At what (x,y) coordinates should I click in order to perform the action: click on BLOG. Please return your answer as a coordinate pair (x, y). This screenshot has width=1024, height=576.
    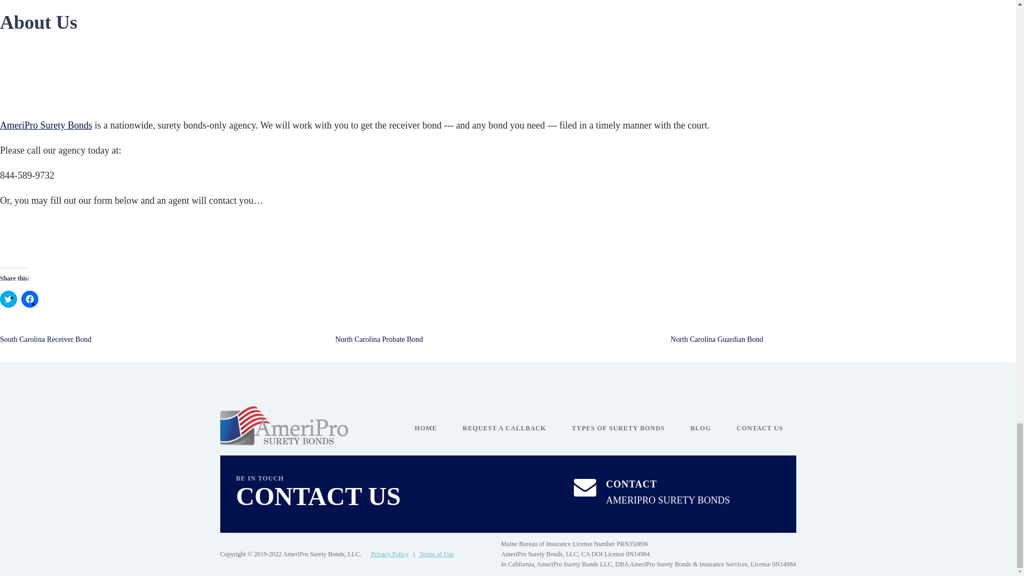
    Looking at the image, I should click on (701, 428).